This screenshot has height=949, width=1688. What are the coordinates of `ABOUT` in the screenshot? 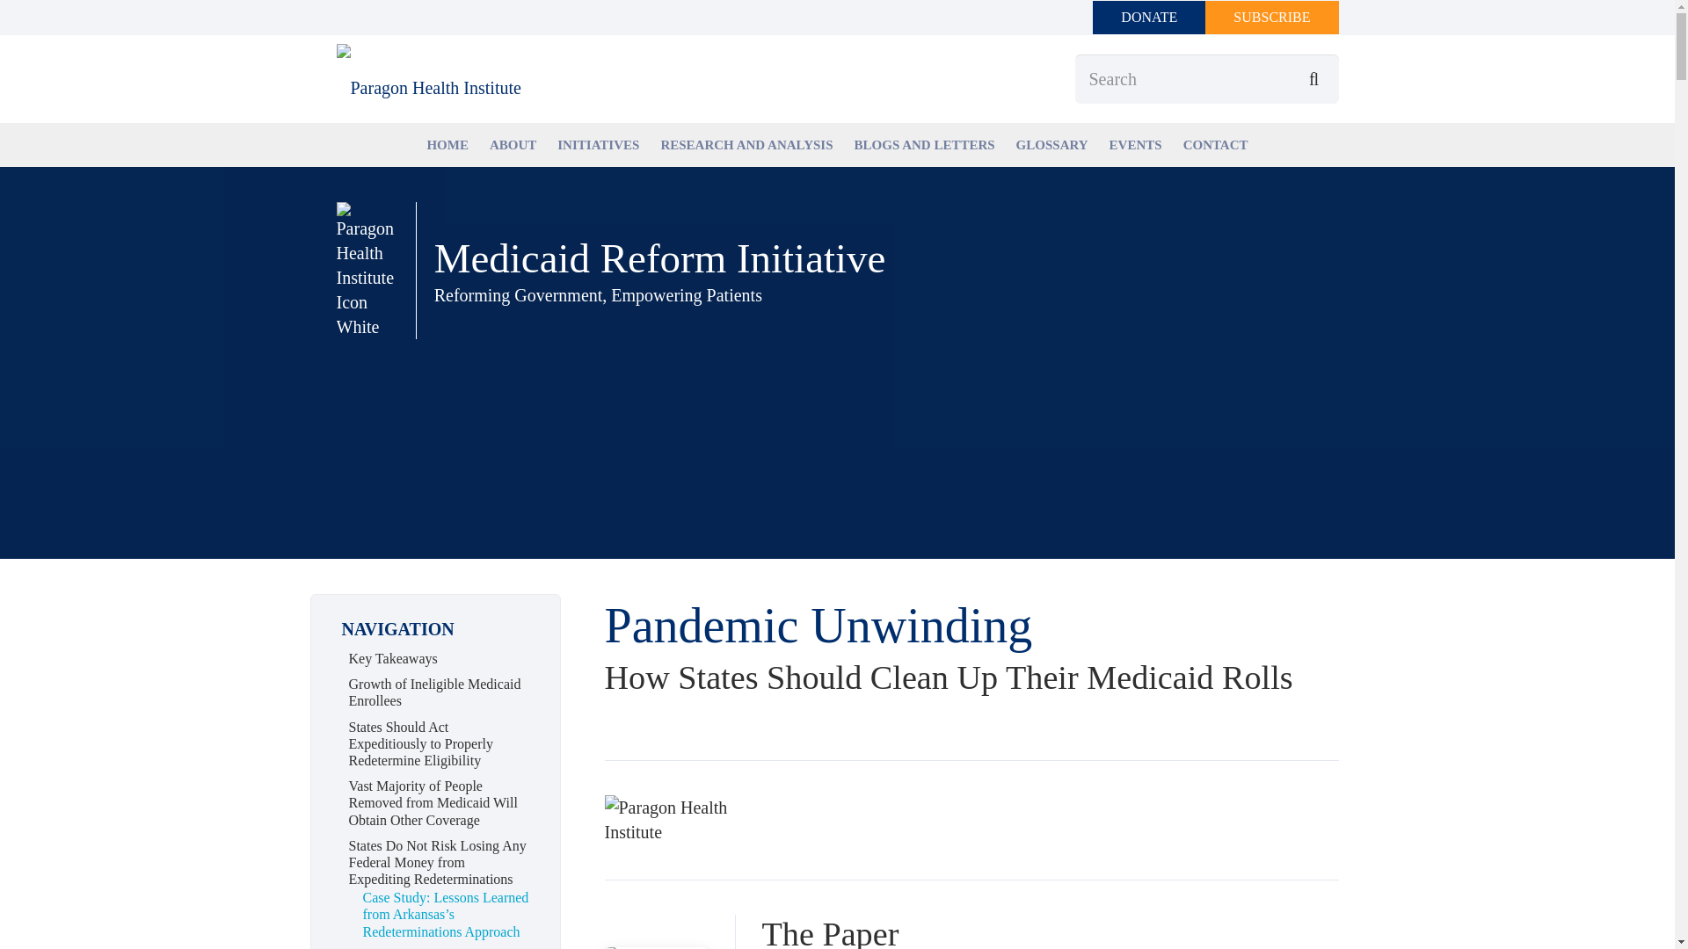 It's located at (513, 144).